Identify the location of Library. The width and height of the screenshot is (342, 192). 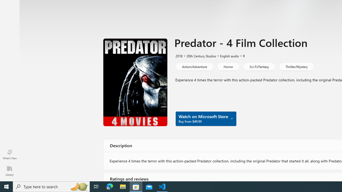
(10, 171).